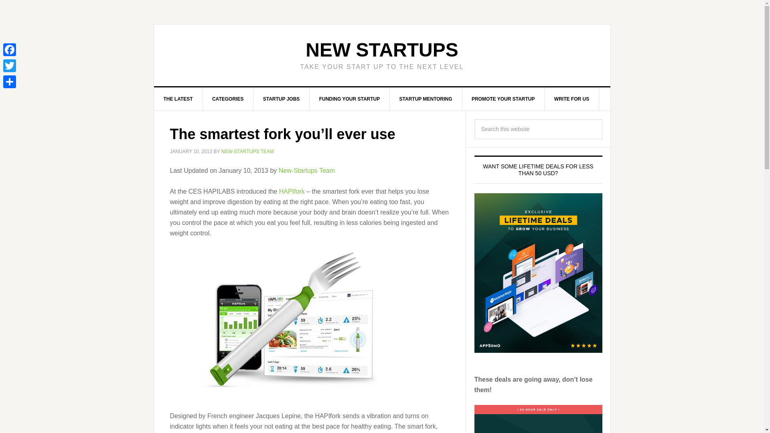 This screenshot has height=433, width=770. What do you see at coordinates (382, 50) in the screenshot?
I see `NEW STARTUPS` at bounding box center [382, 50].